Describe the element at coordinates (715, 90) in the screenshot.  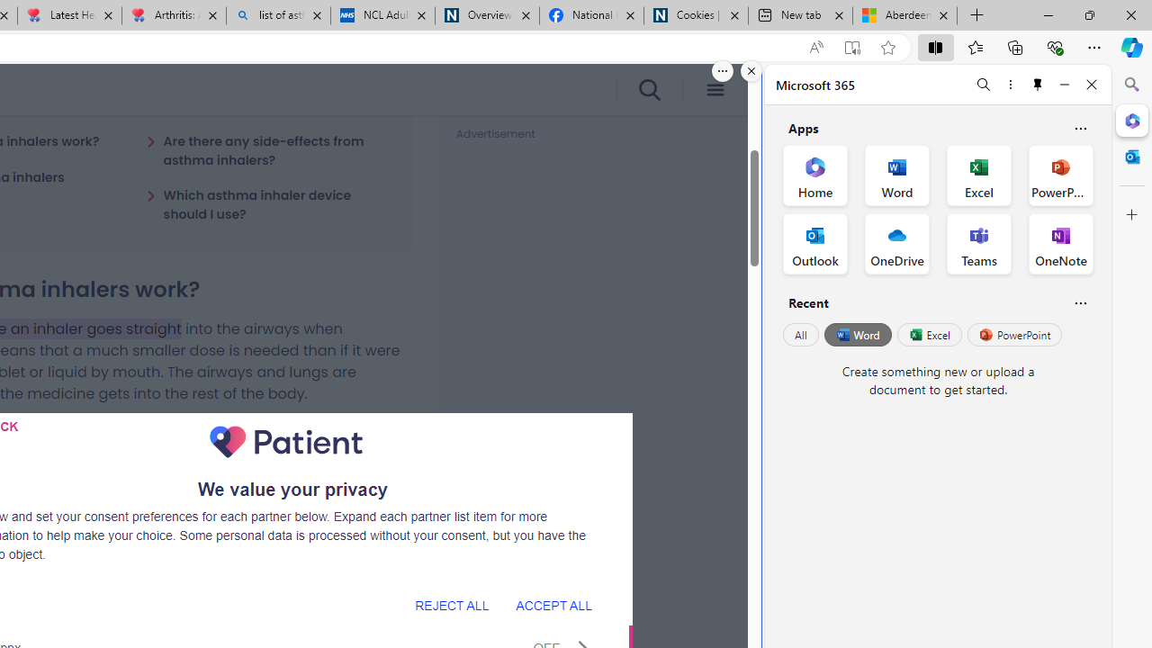
I see `menu icon` at that location.